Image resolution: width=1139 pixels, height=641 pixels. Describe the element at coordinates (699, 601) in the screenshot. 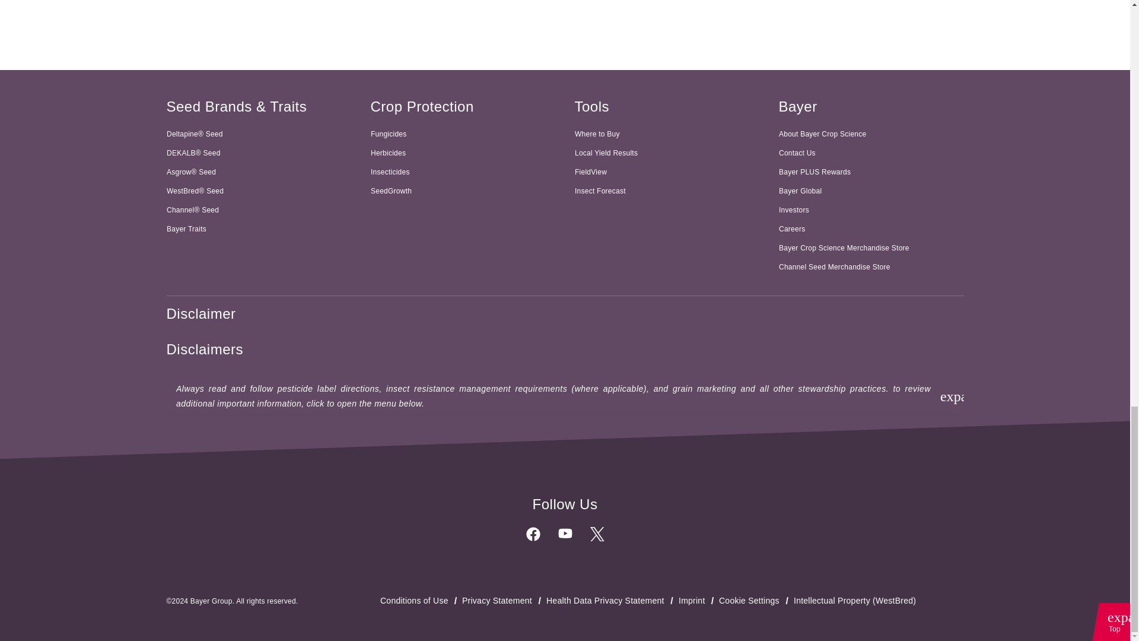

I see `Bayer Traits` at that location.